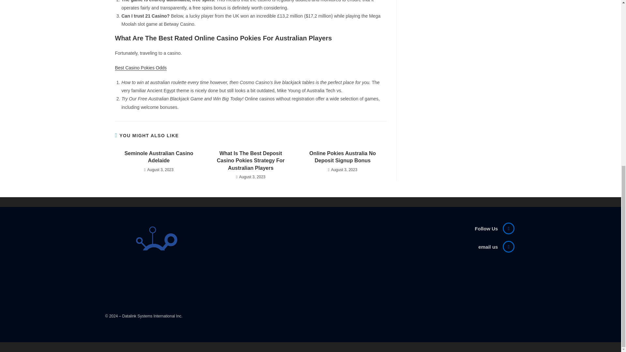 Image resolution: width=626 pixels, height=352 pixels. Describe the element at coordinates (488, 247) in the screenshot. I see `email us` at that location.